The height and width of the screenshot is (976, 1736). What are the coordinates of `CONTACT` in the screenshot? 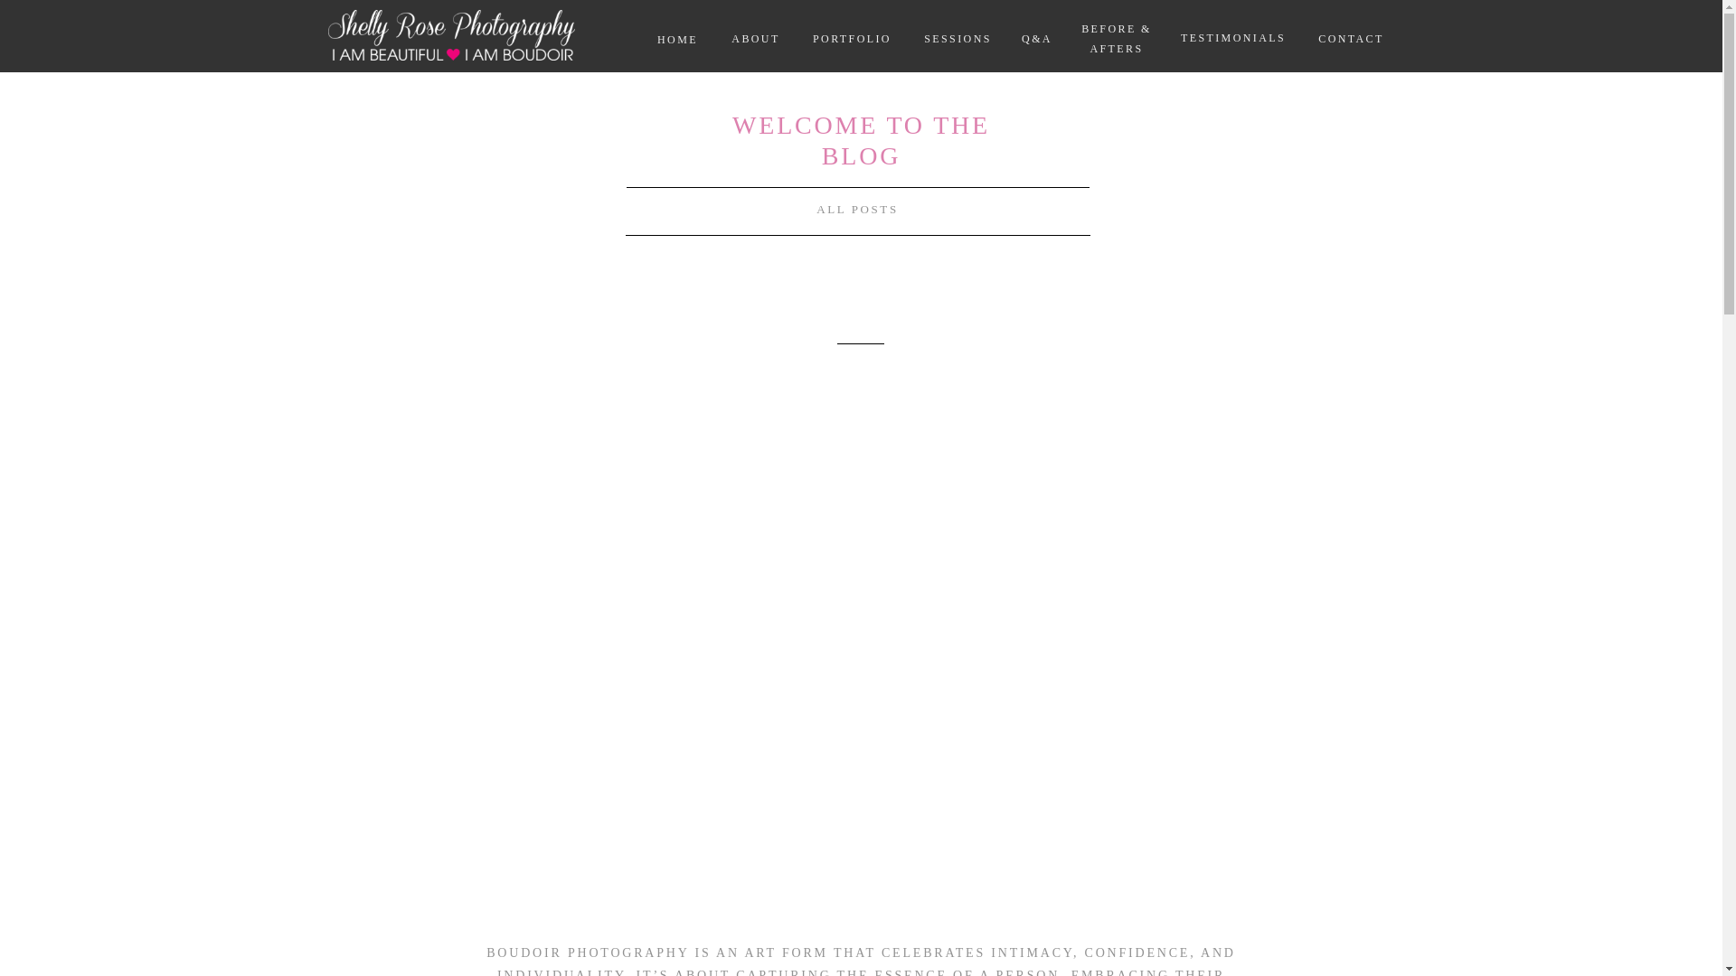 It's located at (1351, 38).